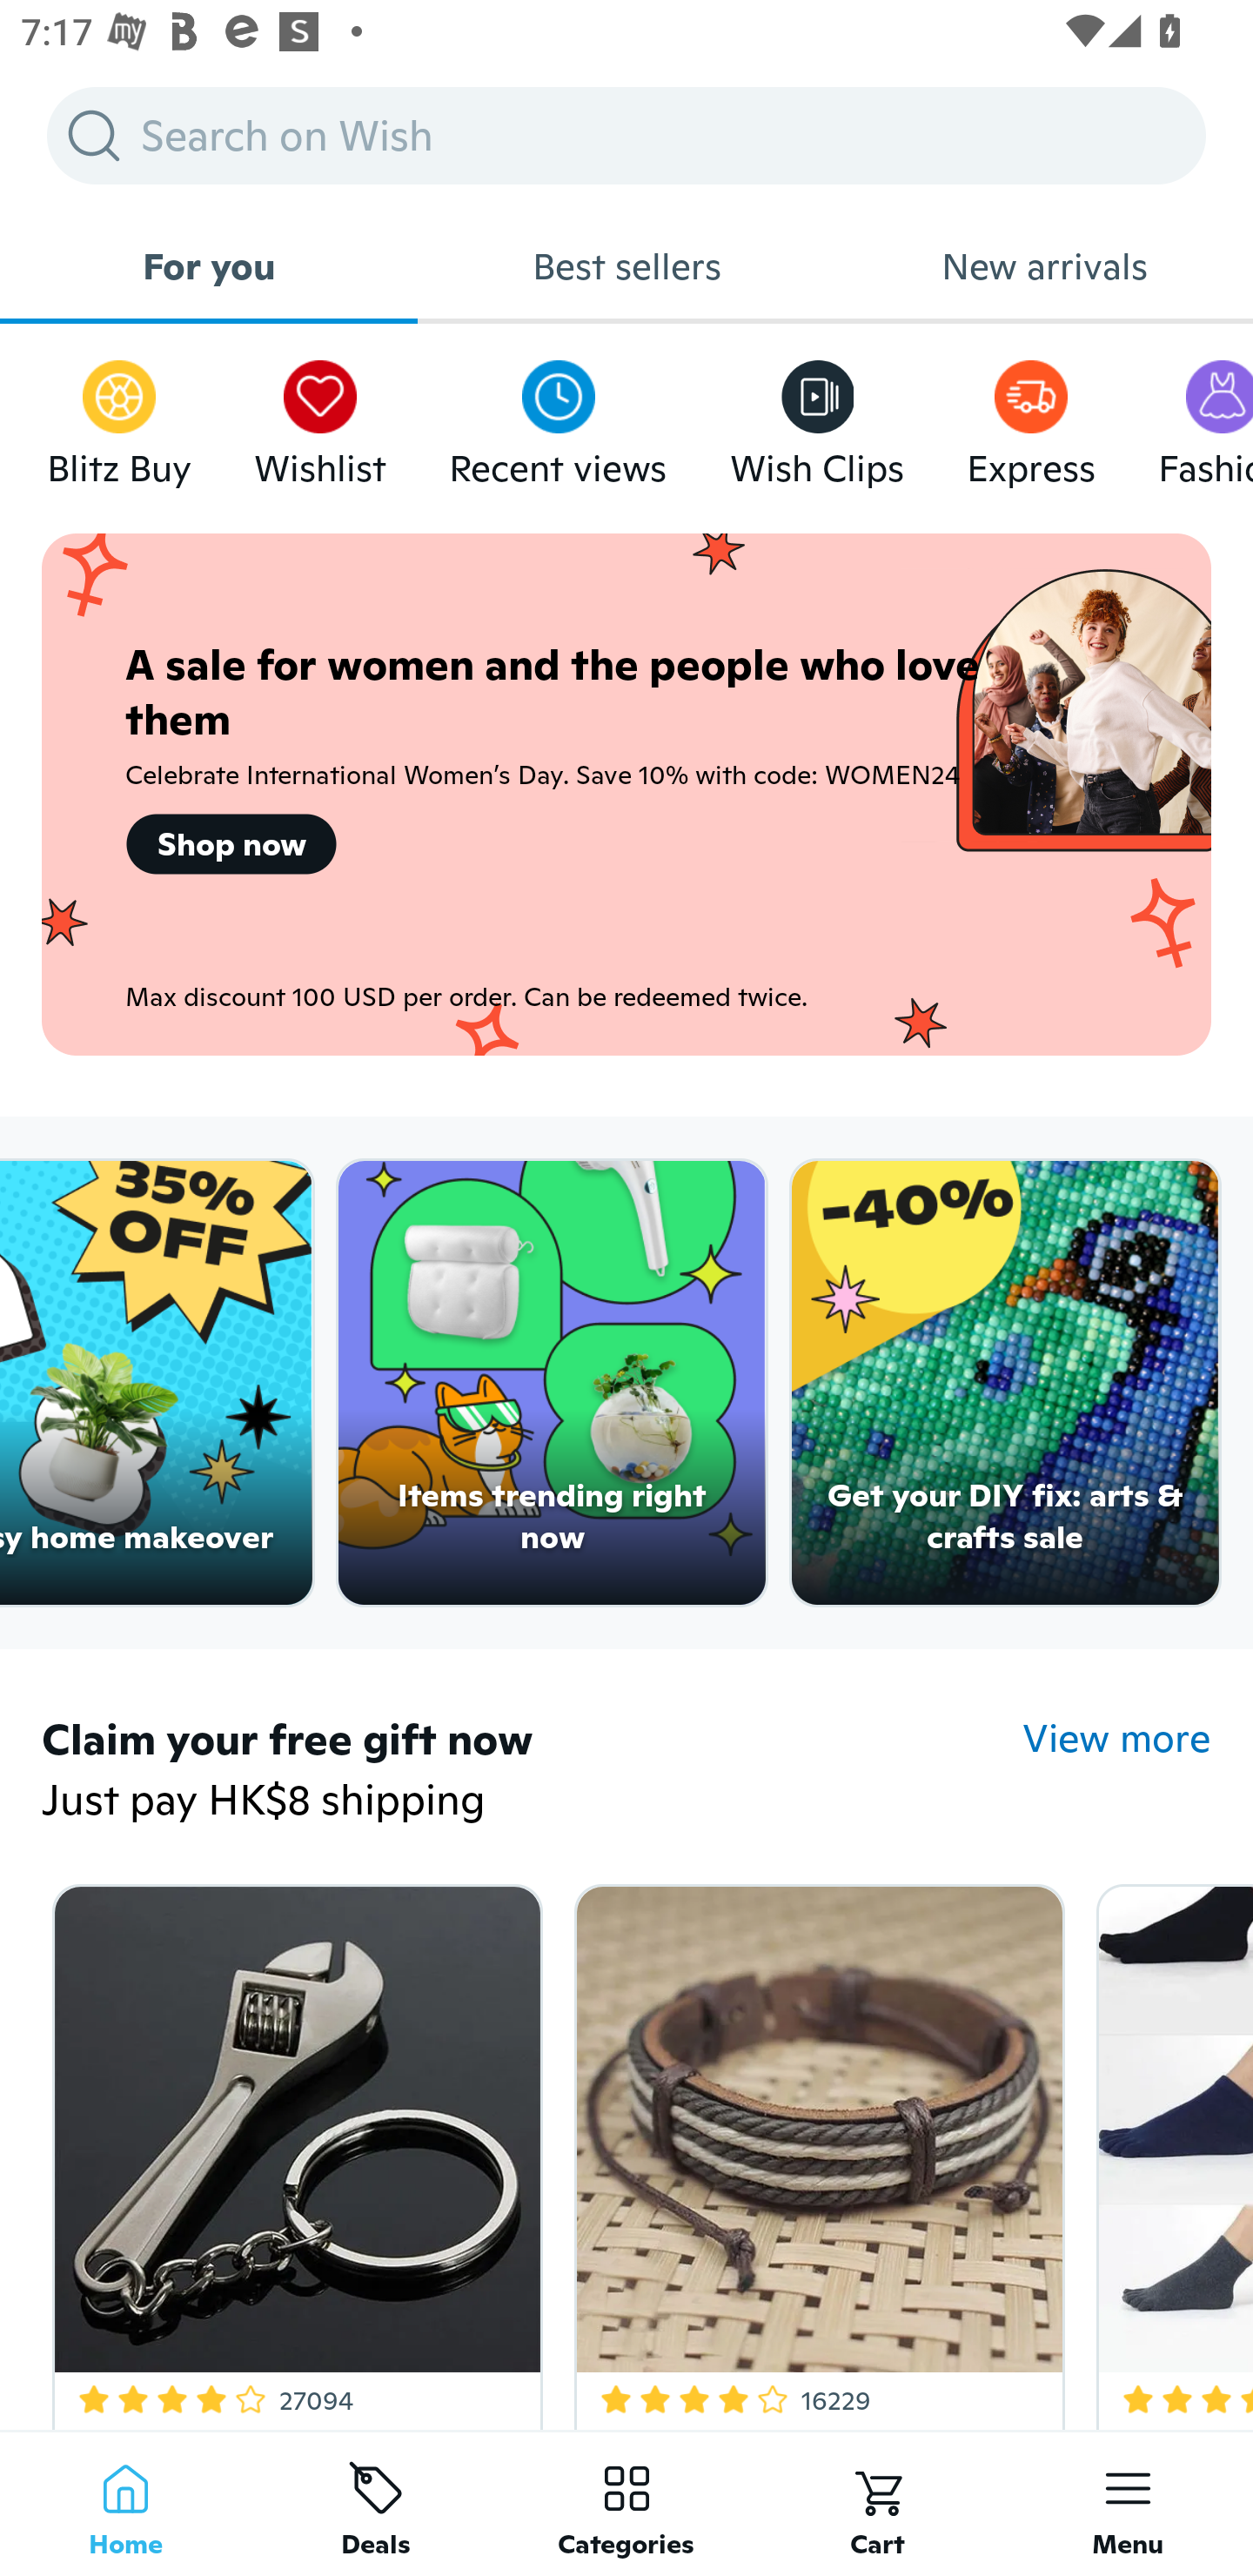  What do you see at coordinates (532, 1772) in the screenshot?
I see `Claim your free gift now
Just pay HK$8 shipping` at bounding box center [532, 1772].